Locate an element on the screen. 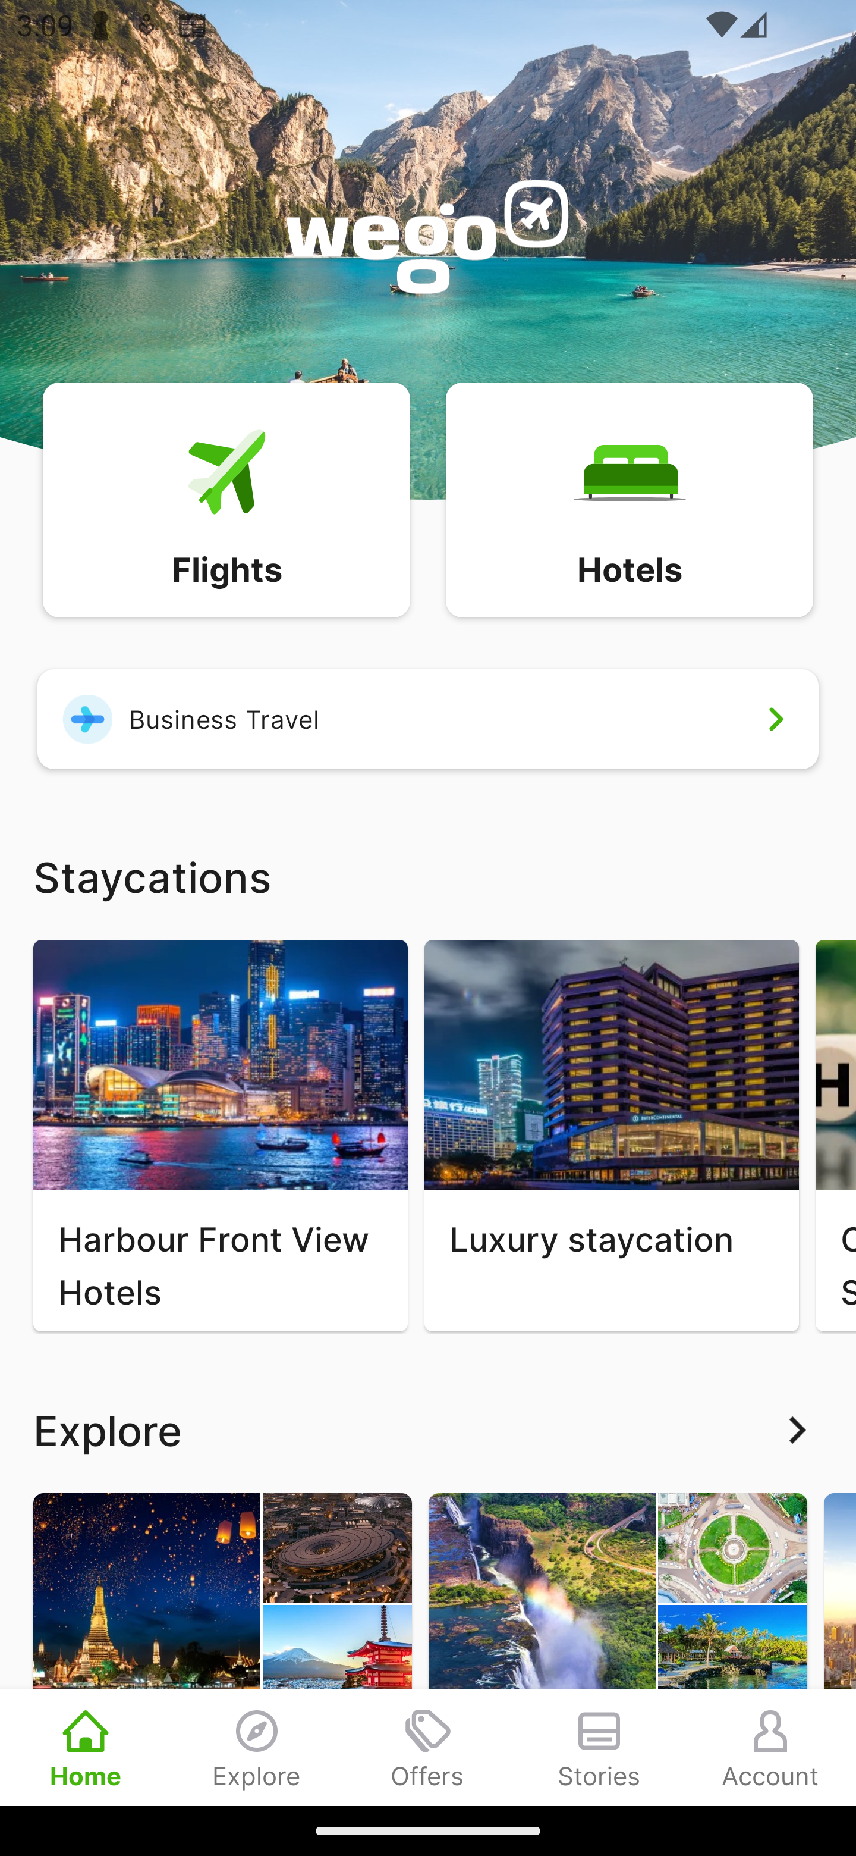  Flights is located at coordinates (226, 499).